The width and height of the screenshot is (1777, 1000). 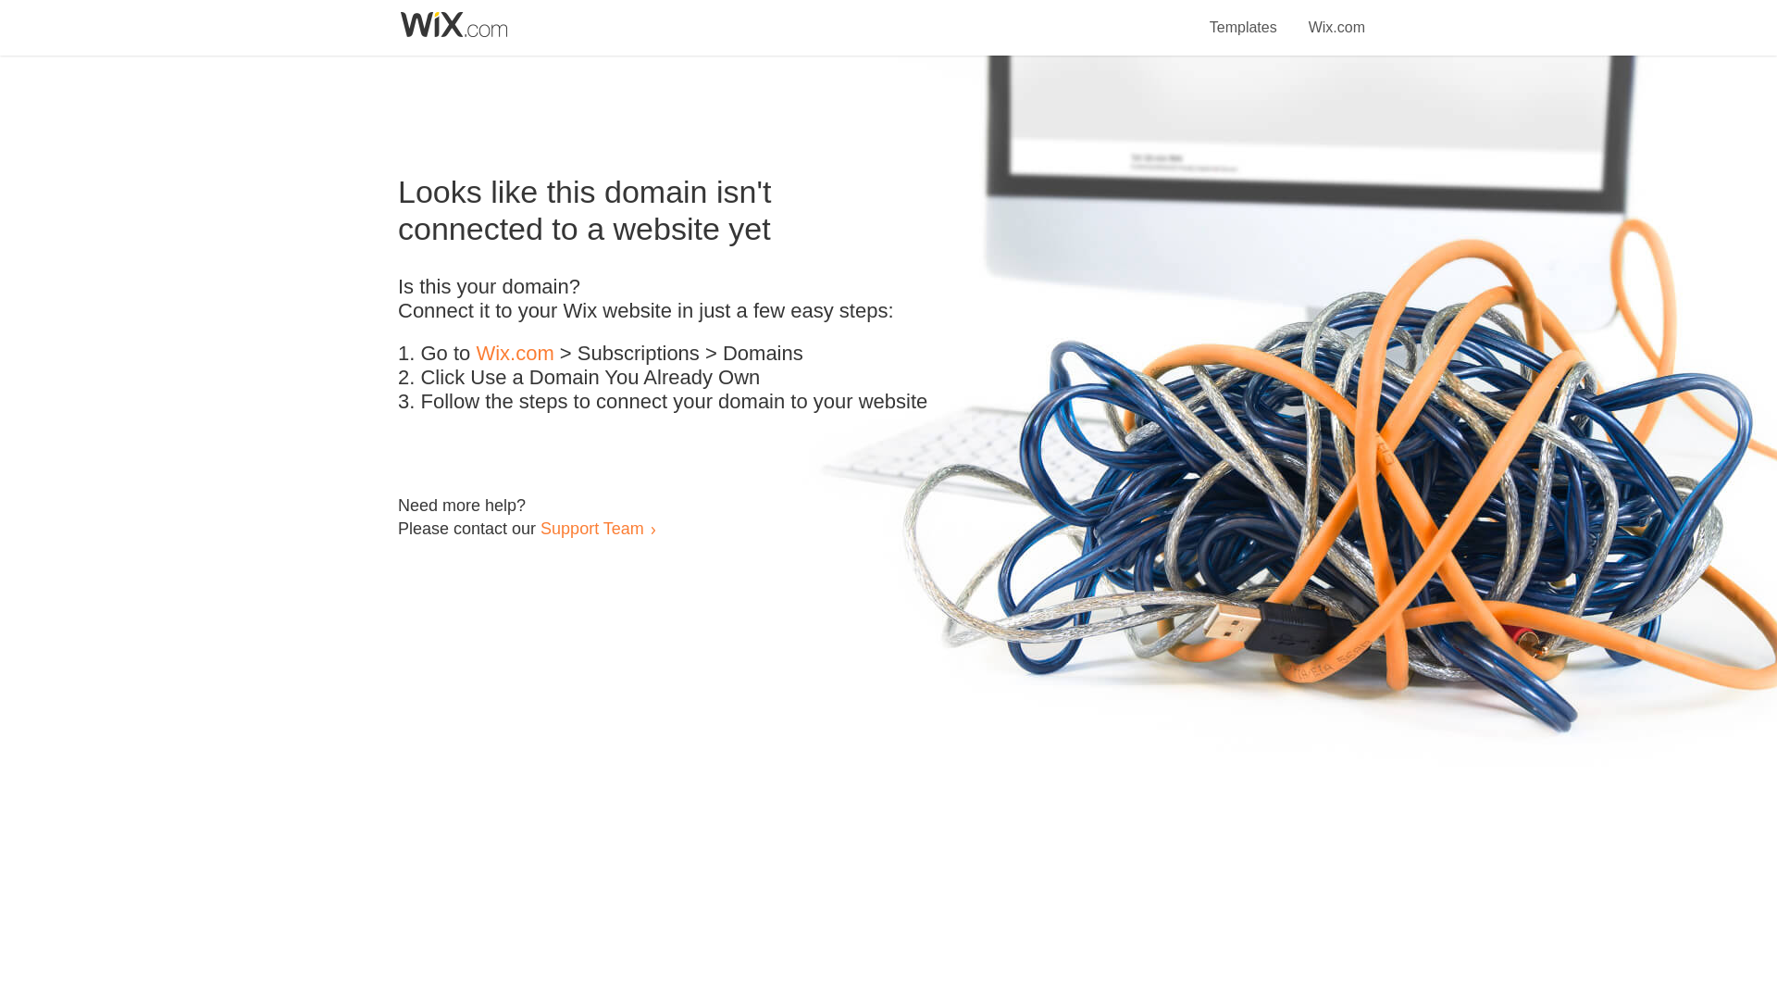 I want to click on Templates, so click(x=1244, y=17).